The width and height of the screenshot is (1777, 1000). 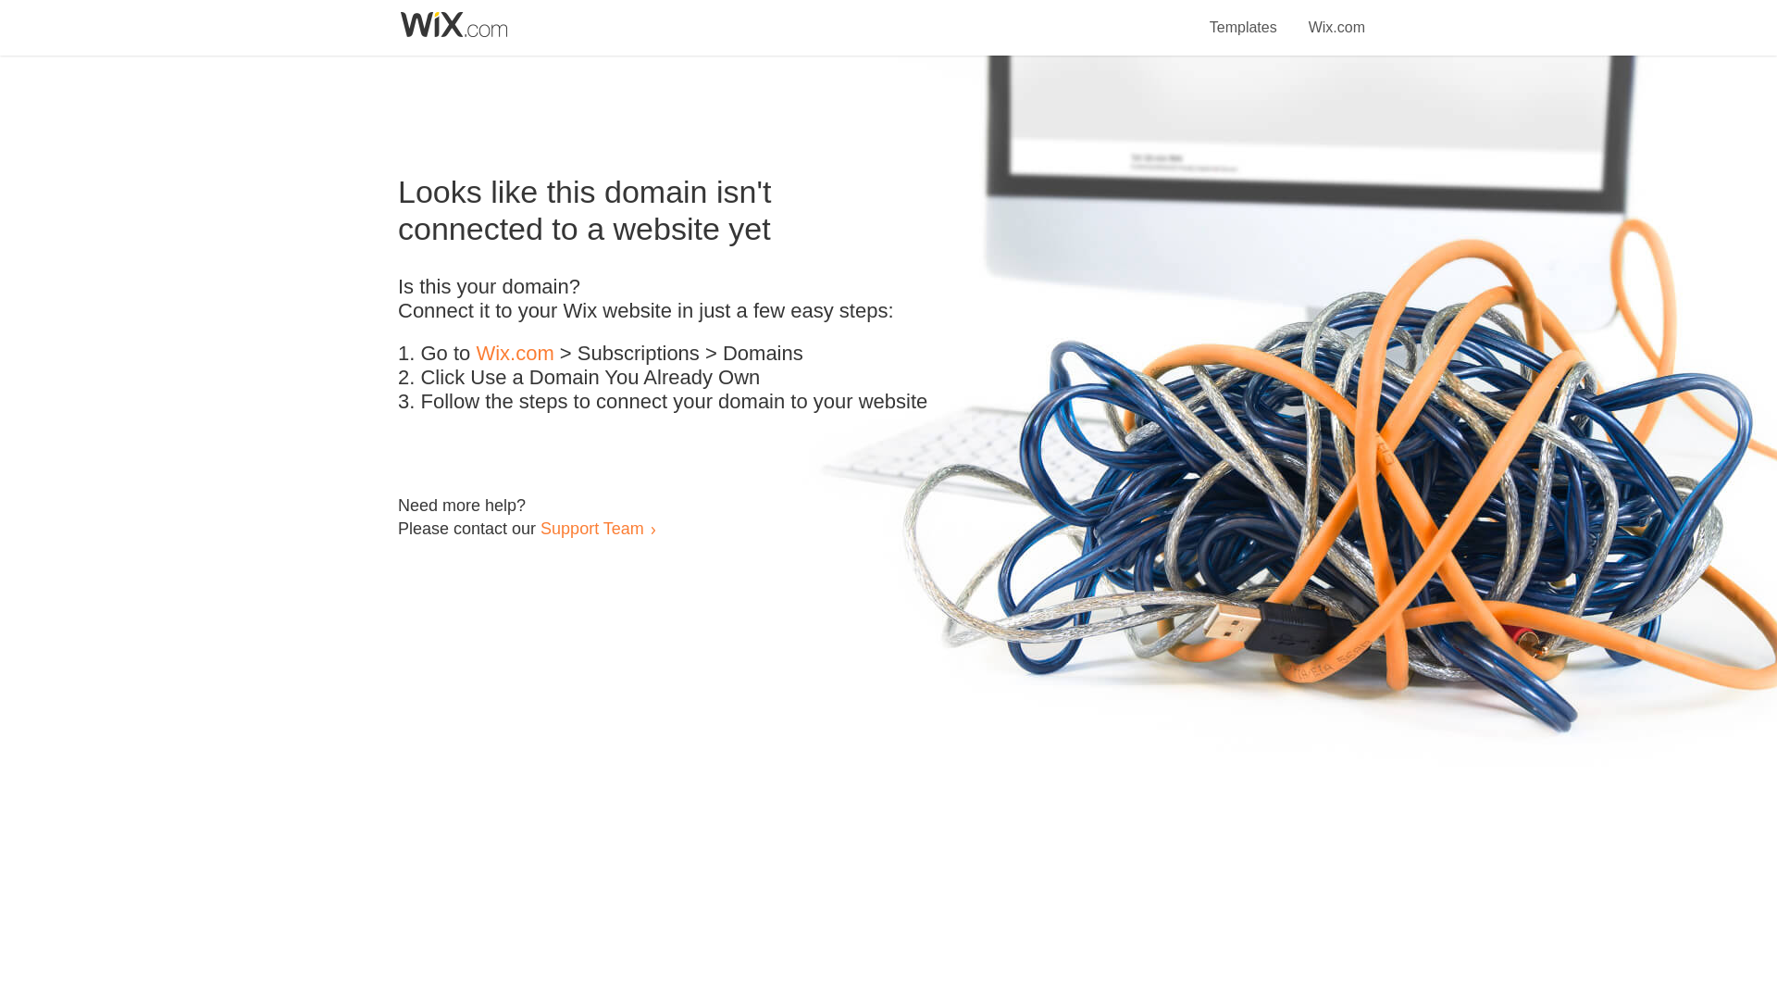 I want to click on Templates, so click(x=1244, y=17).